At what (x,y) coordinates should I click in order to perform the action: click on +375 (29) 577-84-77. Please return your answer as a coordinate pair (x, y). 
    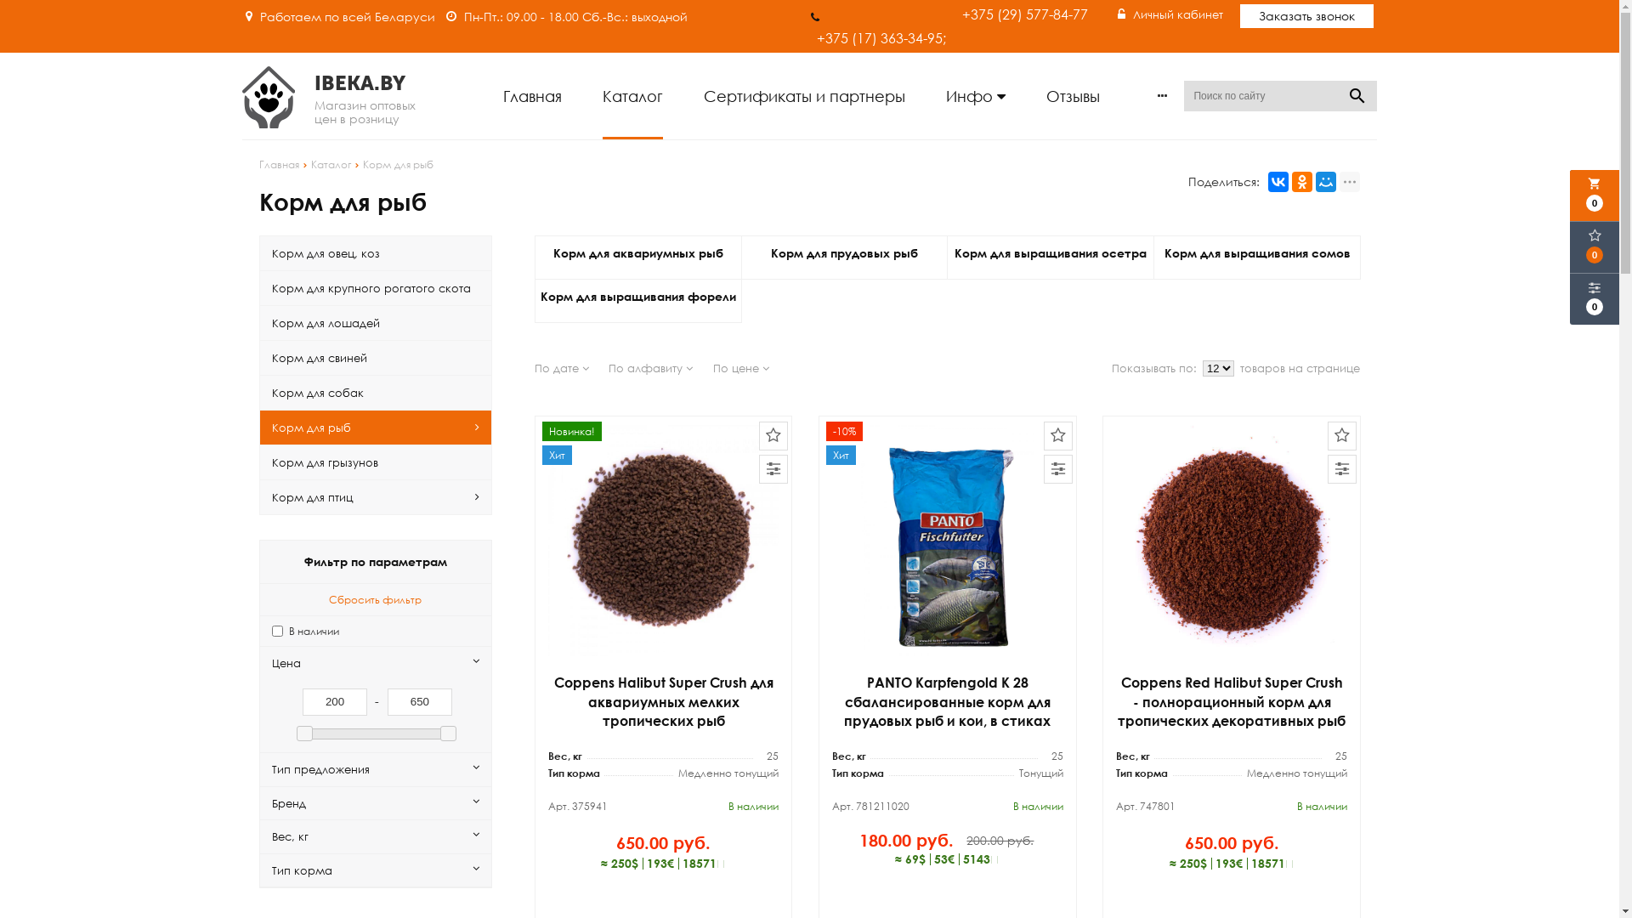
    Looking at the image, I should click on (1025, 14).